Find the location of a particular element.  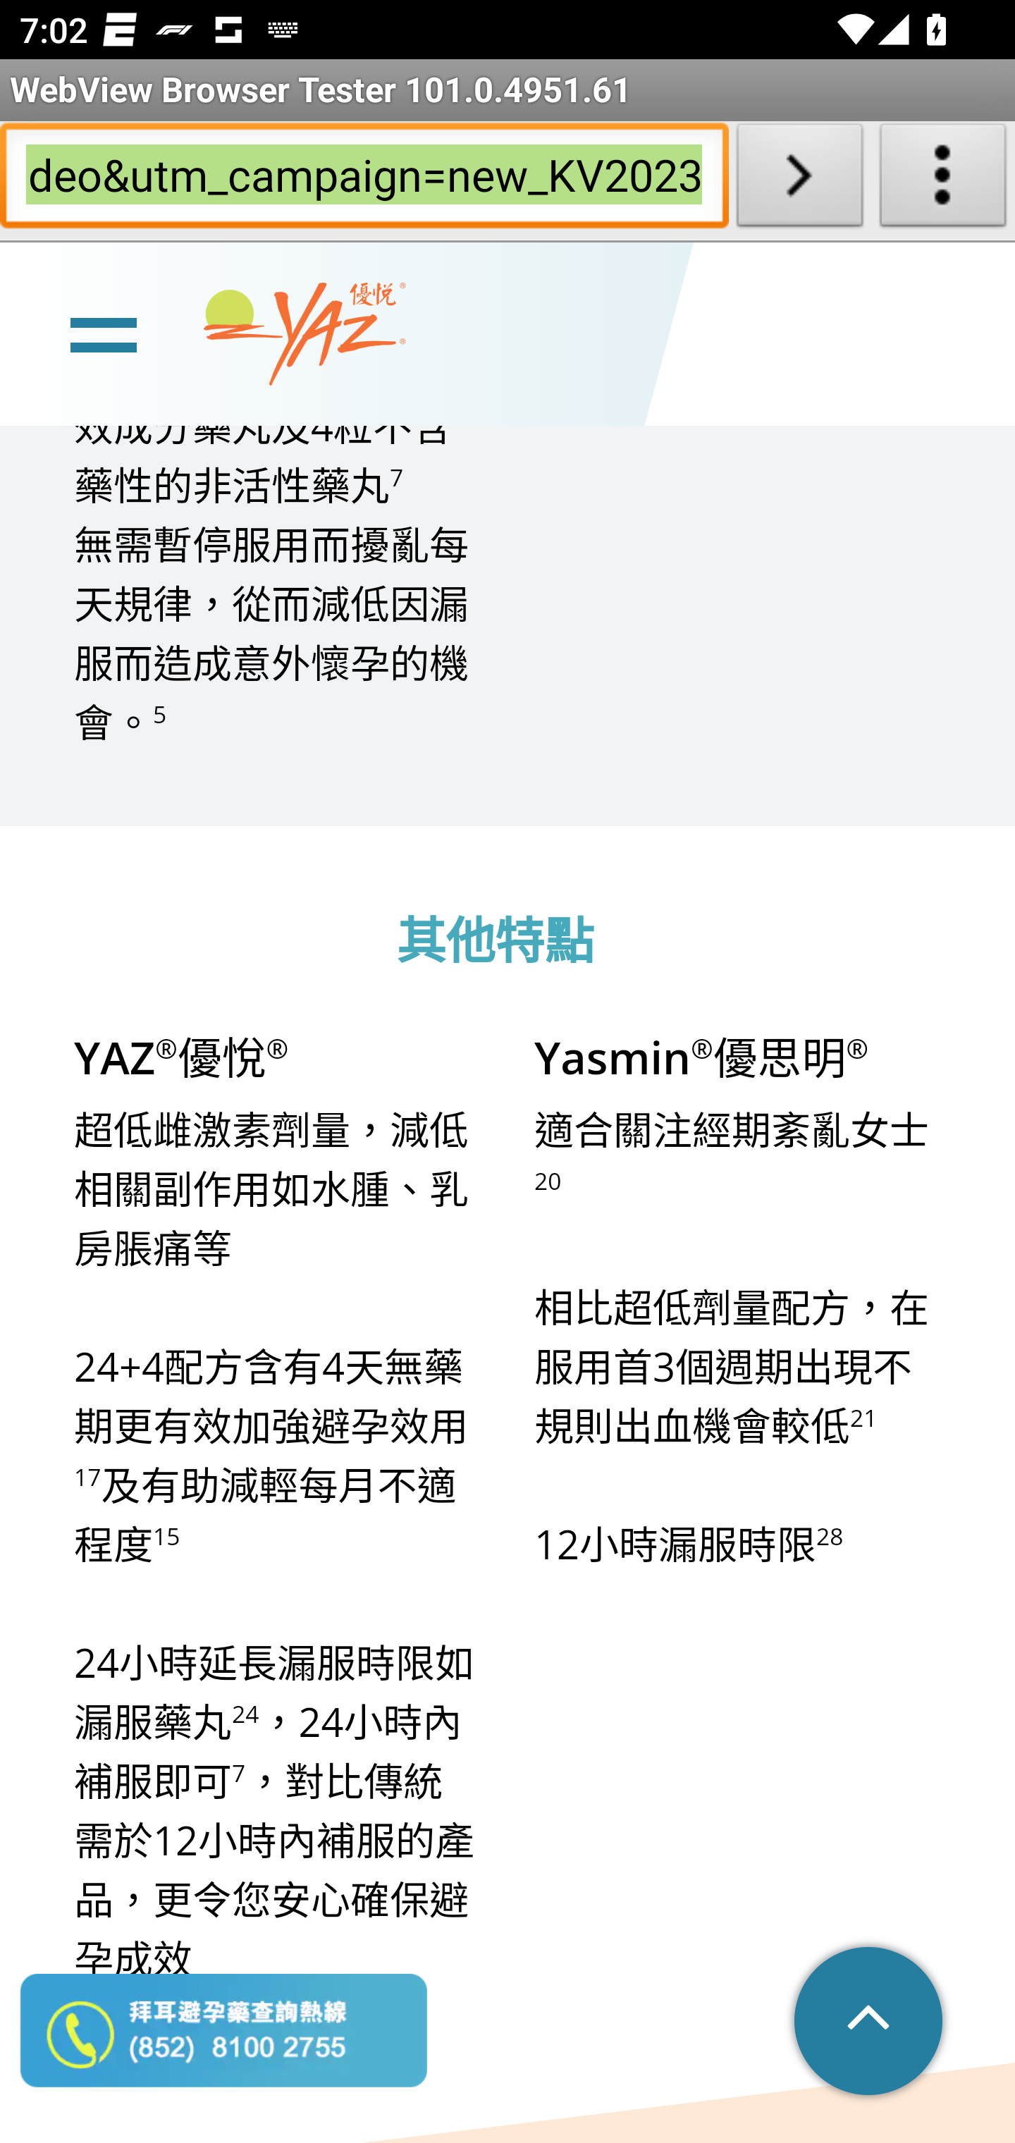

About WebView is located at coordinates (943, 180).